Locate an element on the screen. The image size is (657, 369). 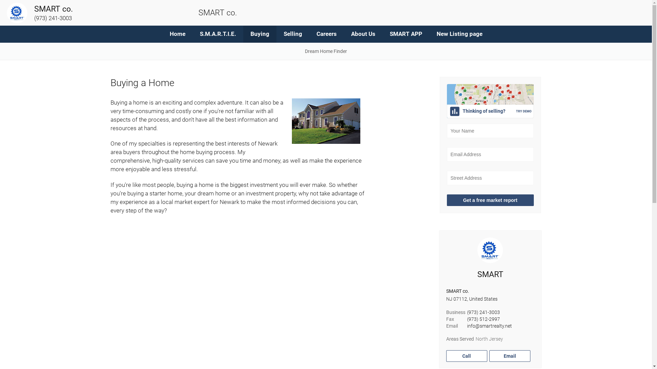
Home is located at coordinates (177, 34).